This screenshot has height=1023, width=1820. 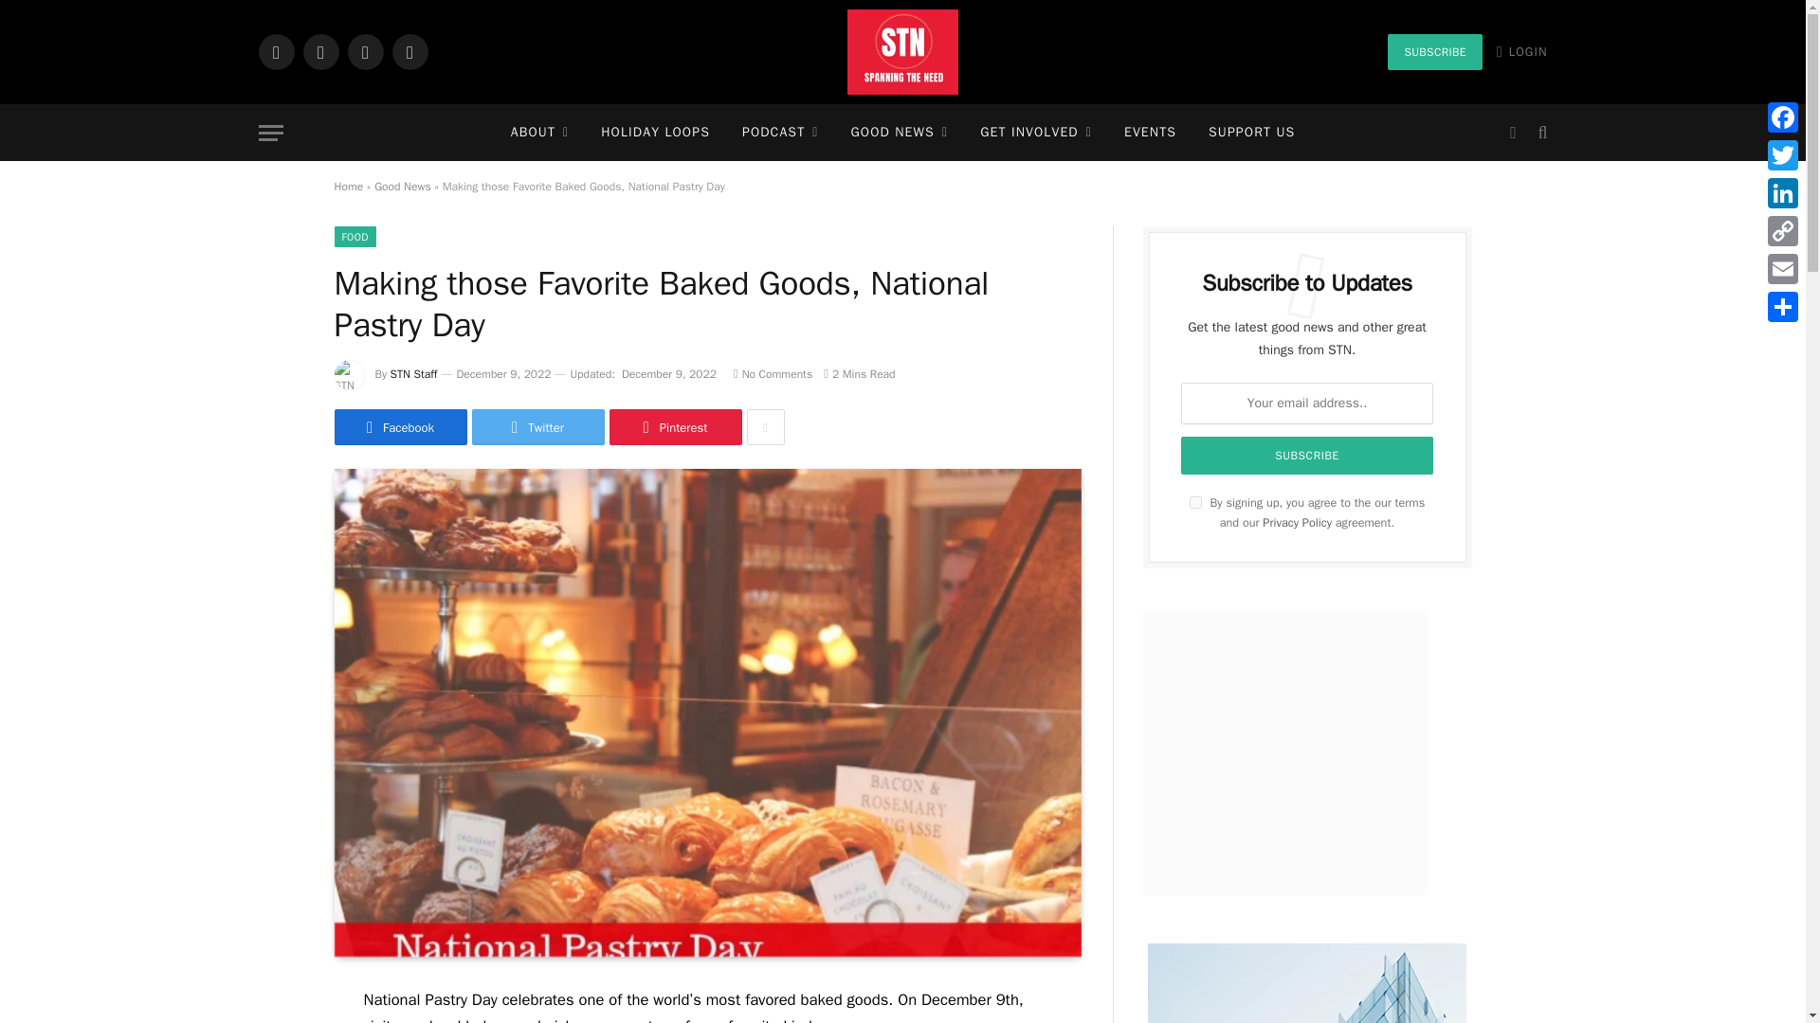 I want to click on SUBSCRIBE, so click(x=1433, y=51).